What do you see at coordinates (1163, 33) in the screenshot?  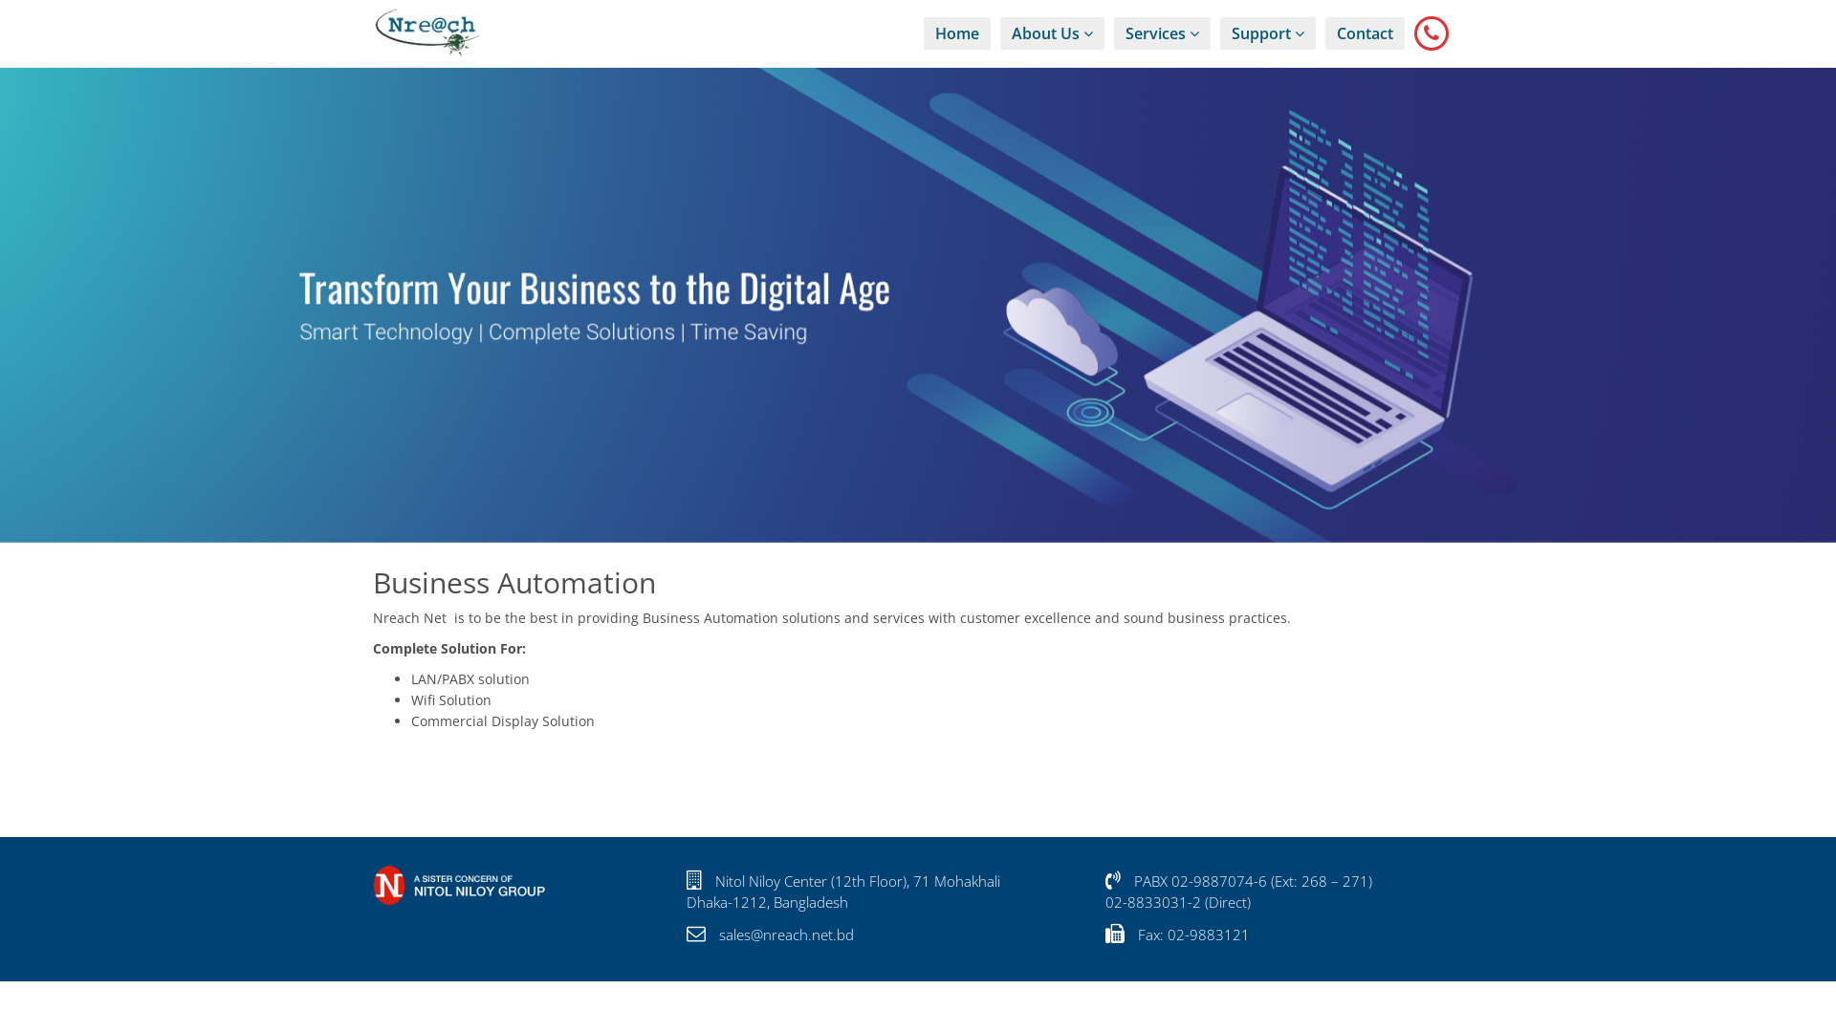 I see `Services` at bounding box center [1163, 33].